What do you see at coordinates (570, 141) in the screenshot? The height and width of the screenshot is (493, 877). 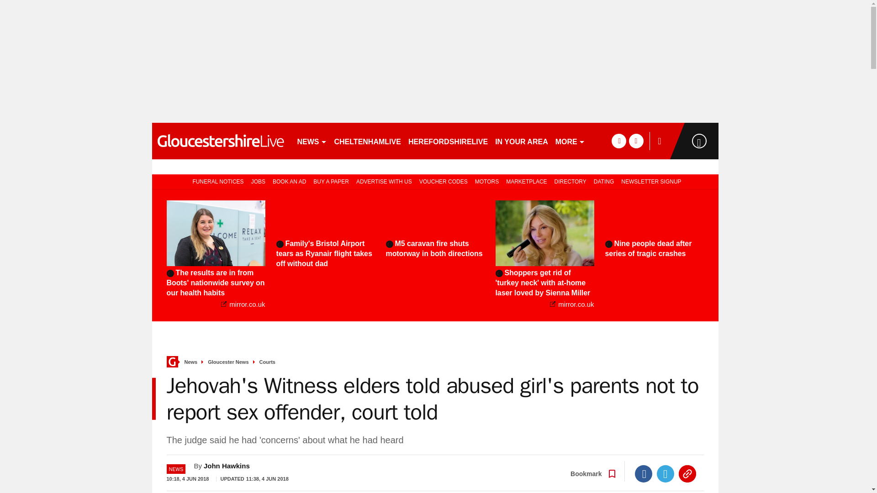 I see `MORE` at bounding box center [570, 141].